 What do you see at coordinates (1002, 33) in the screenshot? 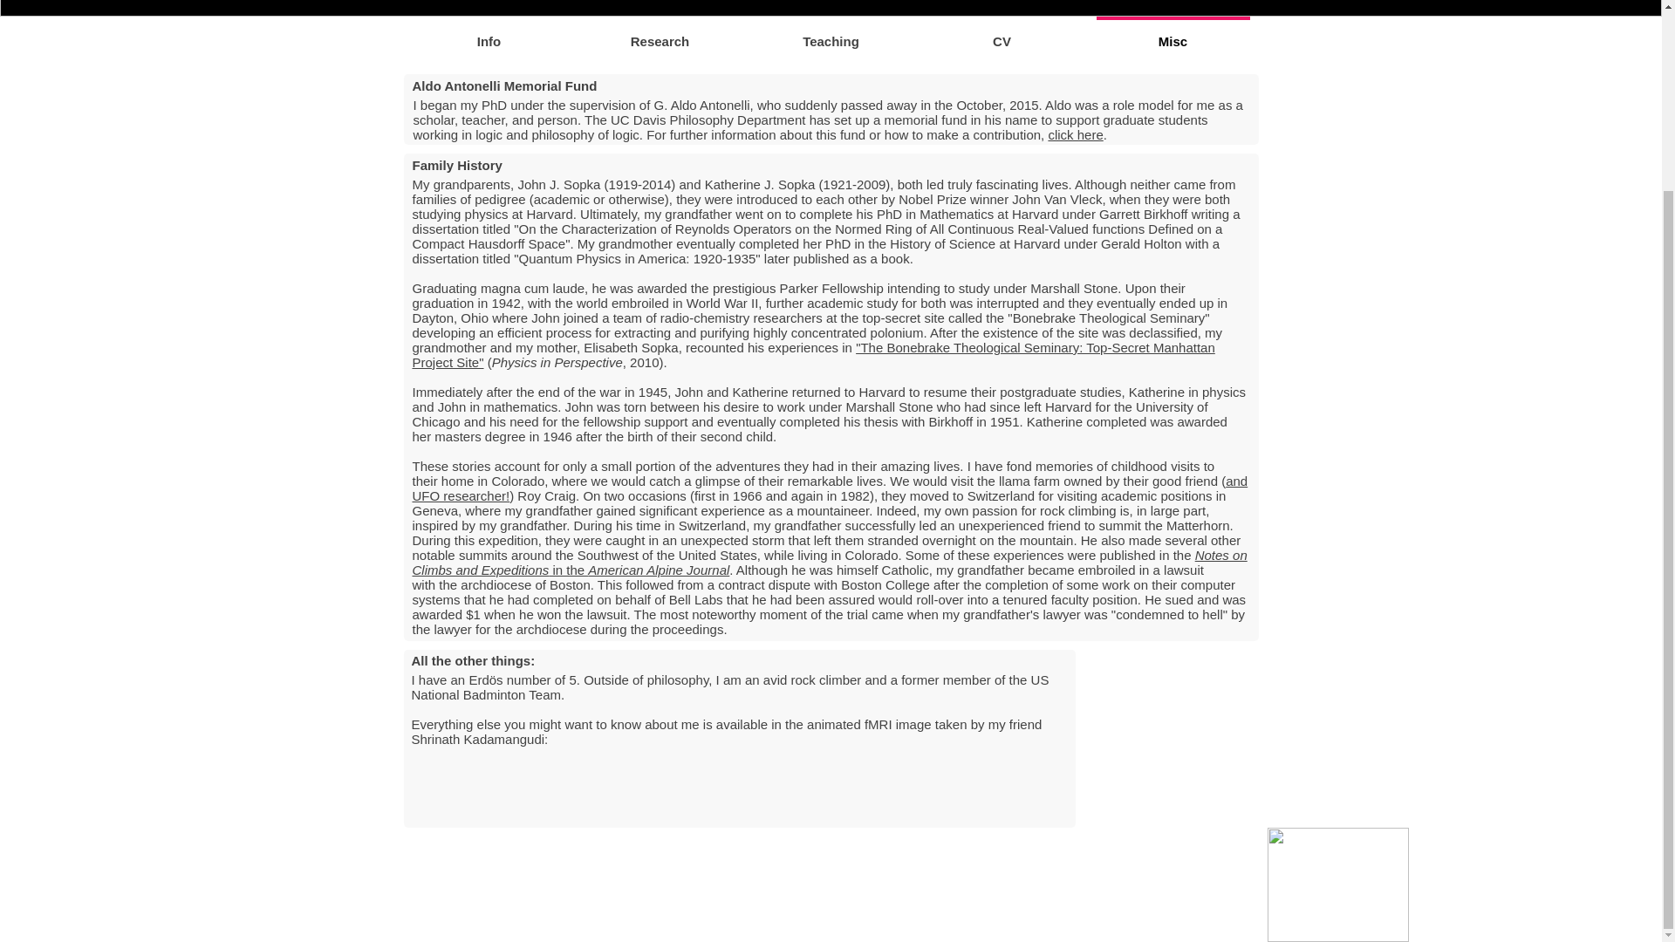
I see `CV` at bounding box center [1002, 33].